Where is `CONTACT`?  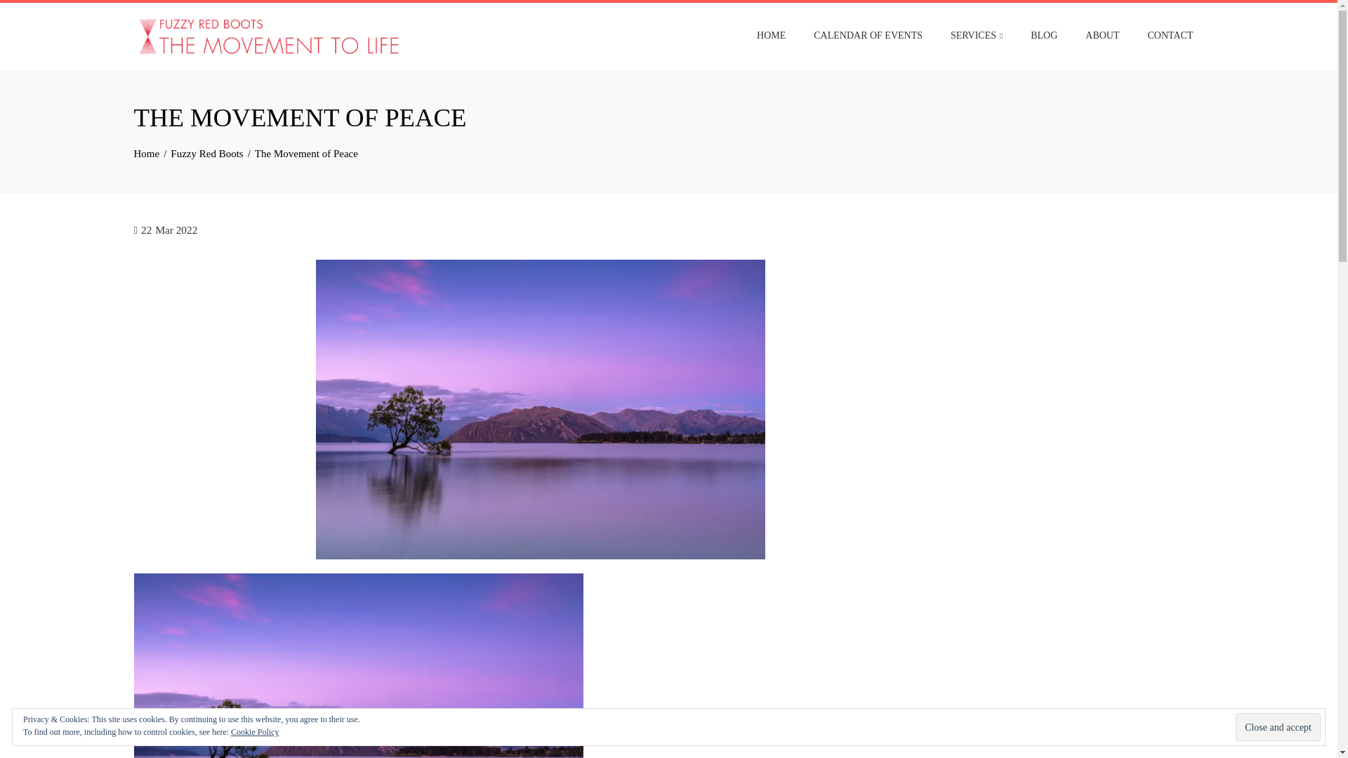 CONTACT is located at coordinates (1170, 36).